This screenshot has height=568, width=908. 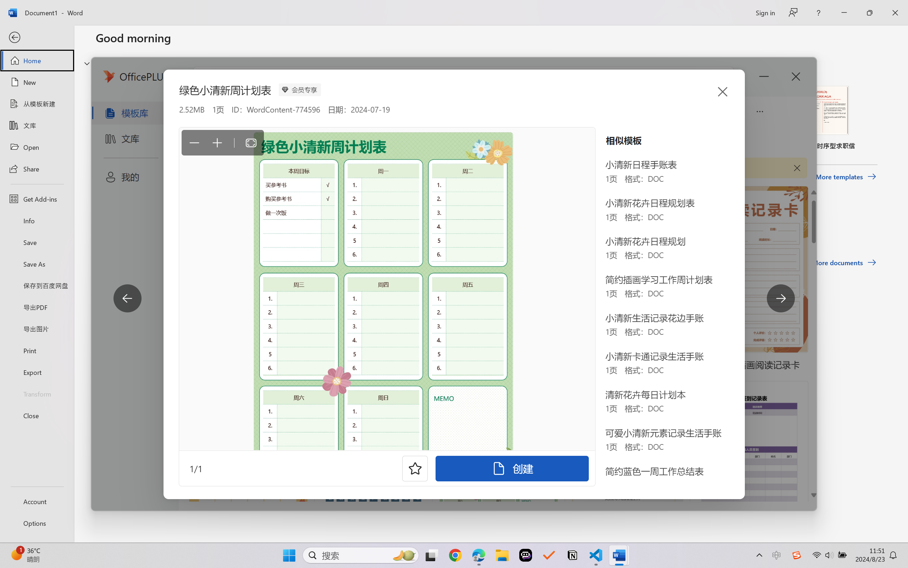 What do you see at coordinates (37, 372) in the screenshot?
I see `Export` at bounding box center [37, 372].